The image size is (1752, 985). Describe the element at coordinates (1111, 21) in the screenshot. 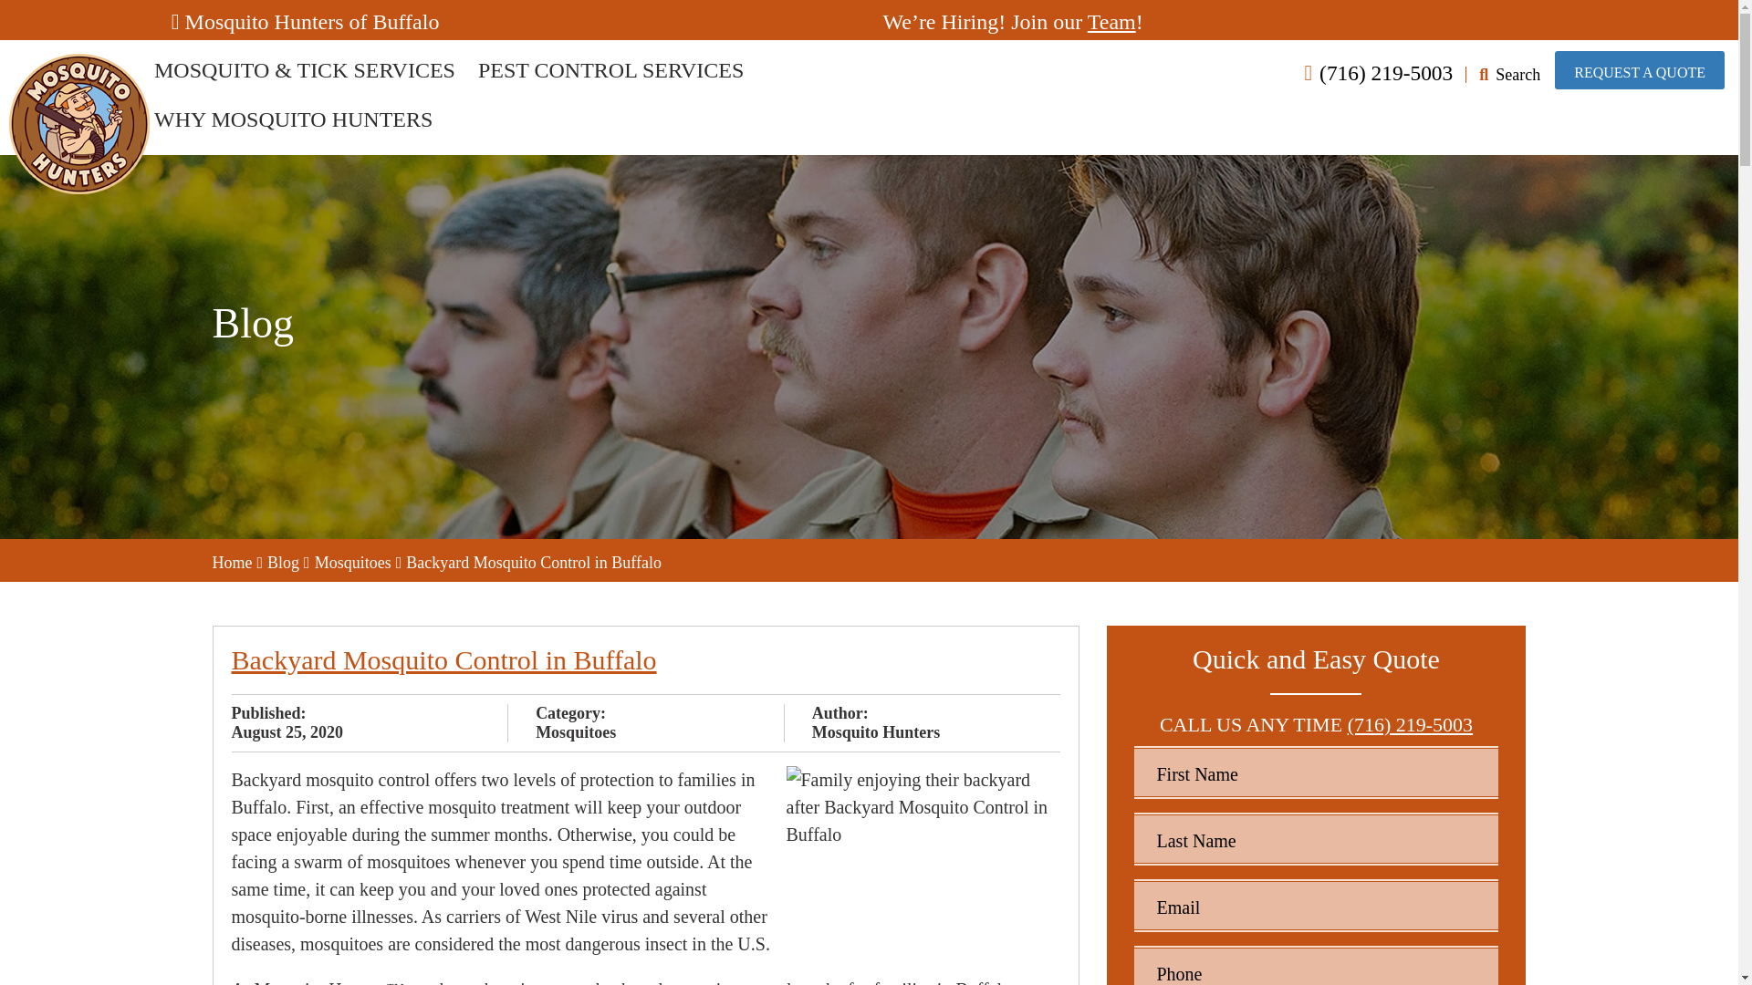

I see `Team` at that location.